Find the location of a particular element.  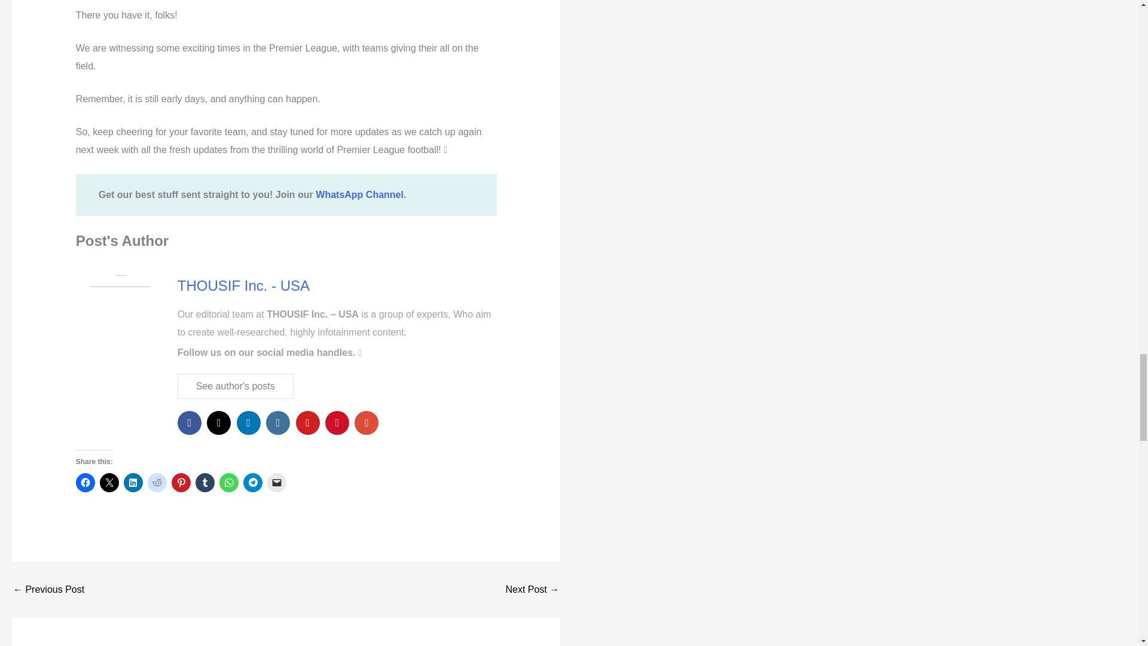

Worries Bubble Up About Biden's Age as 2024 Approaches is located at coordinates (532, 590).